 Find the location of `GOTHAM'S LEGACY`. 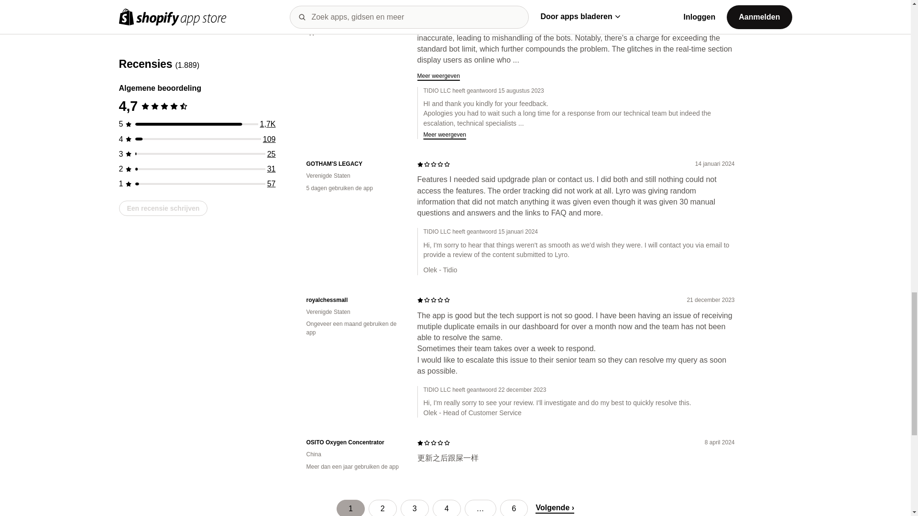

GOTHAM'S LEGACY is located at coordinates (354, 164).